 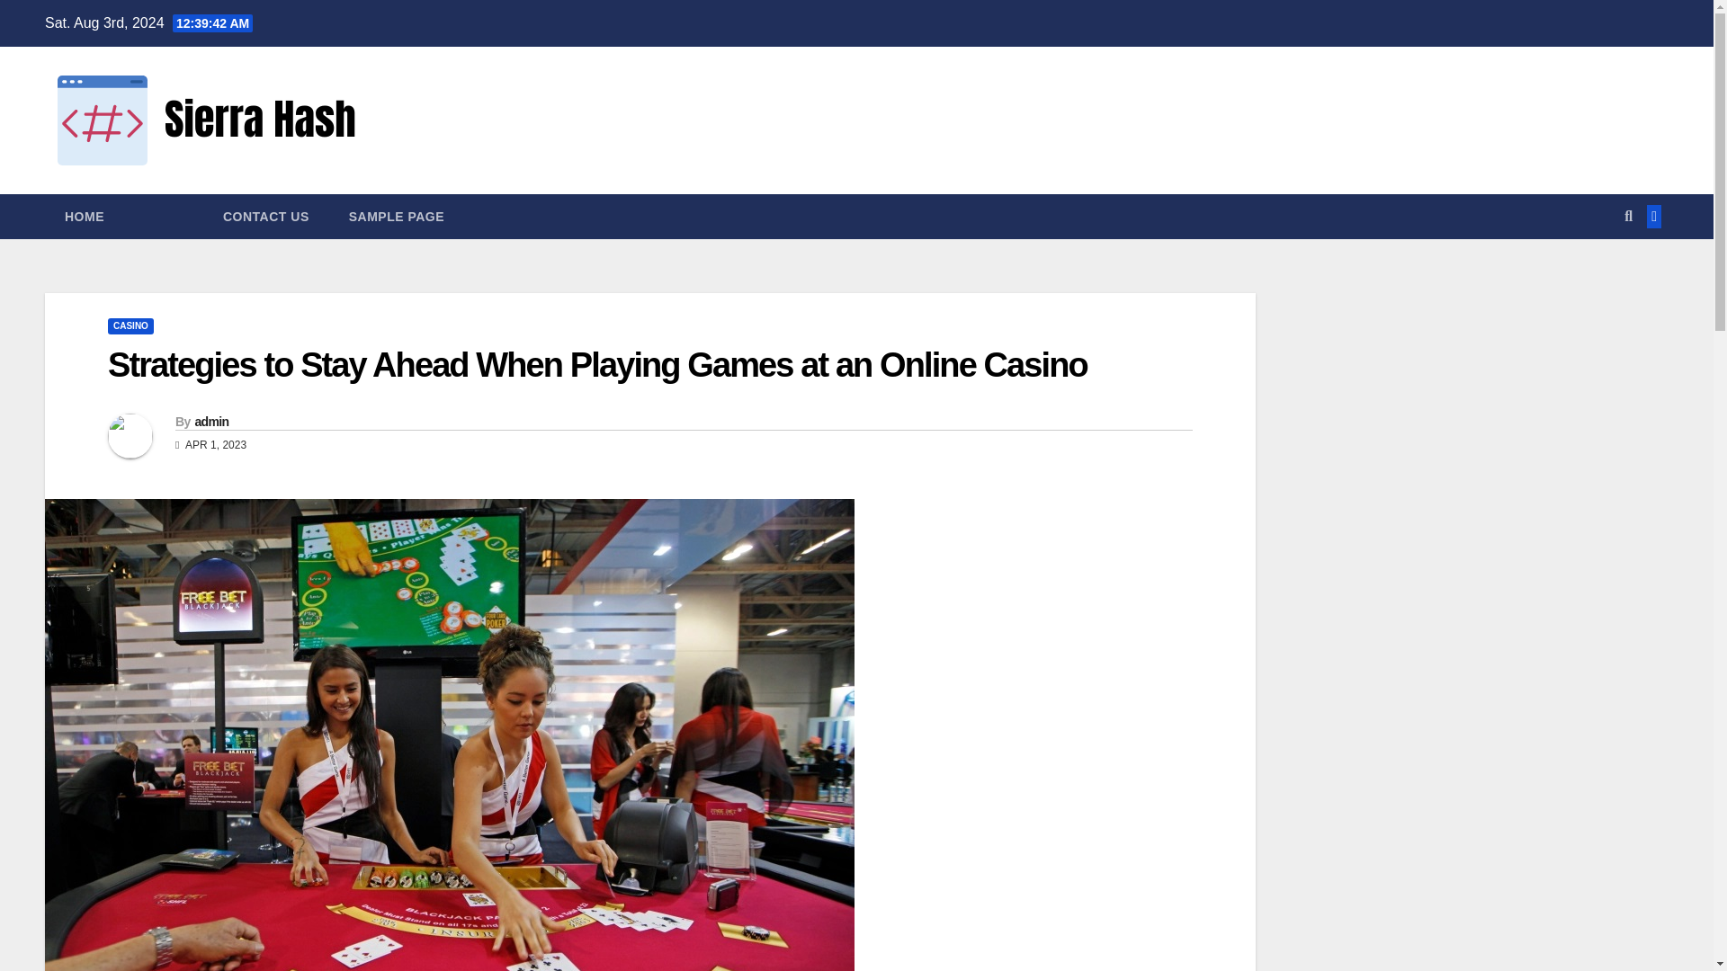 I want to click on CASINO, so click(x=130, y=325).